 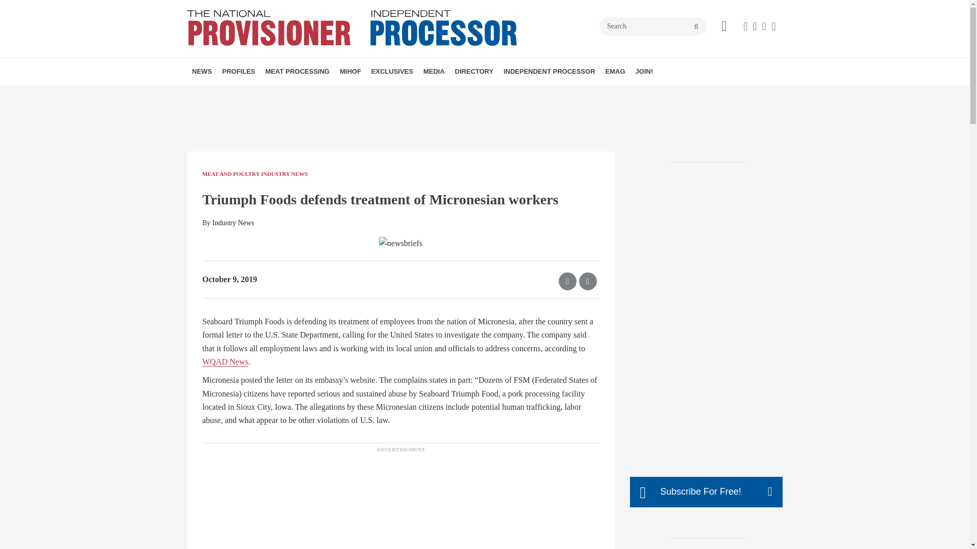 I want to click on WEBINARS, so click(x=439, y=94).